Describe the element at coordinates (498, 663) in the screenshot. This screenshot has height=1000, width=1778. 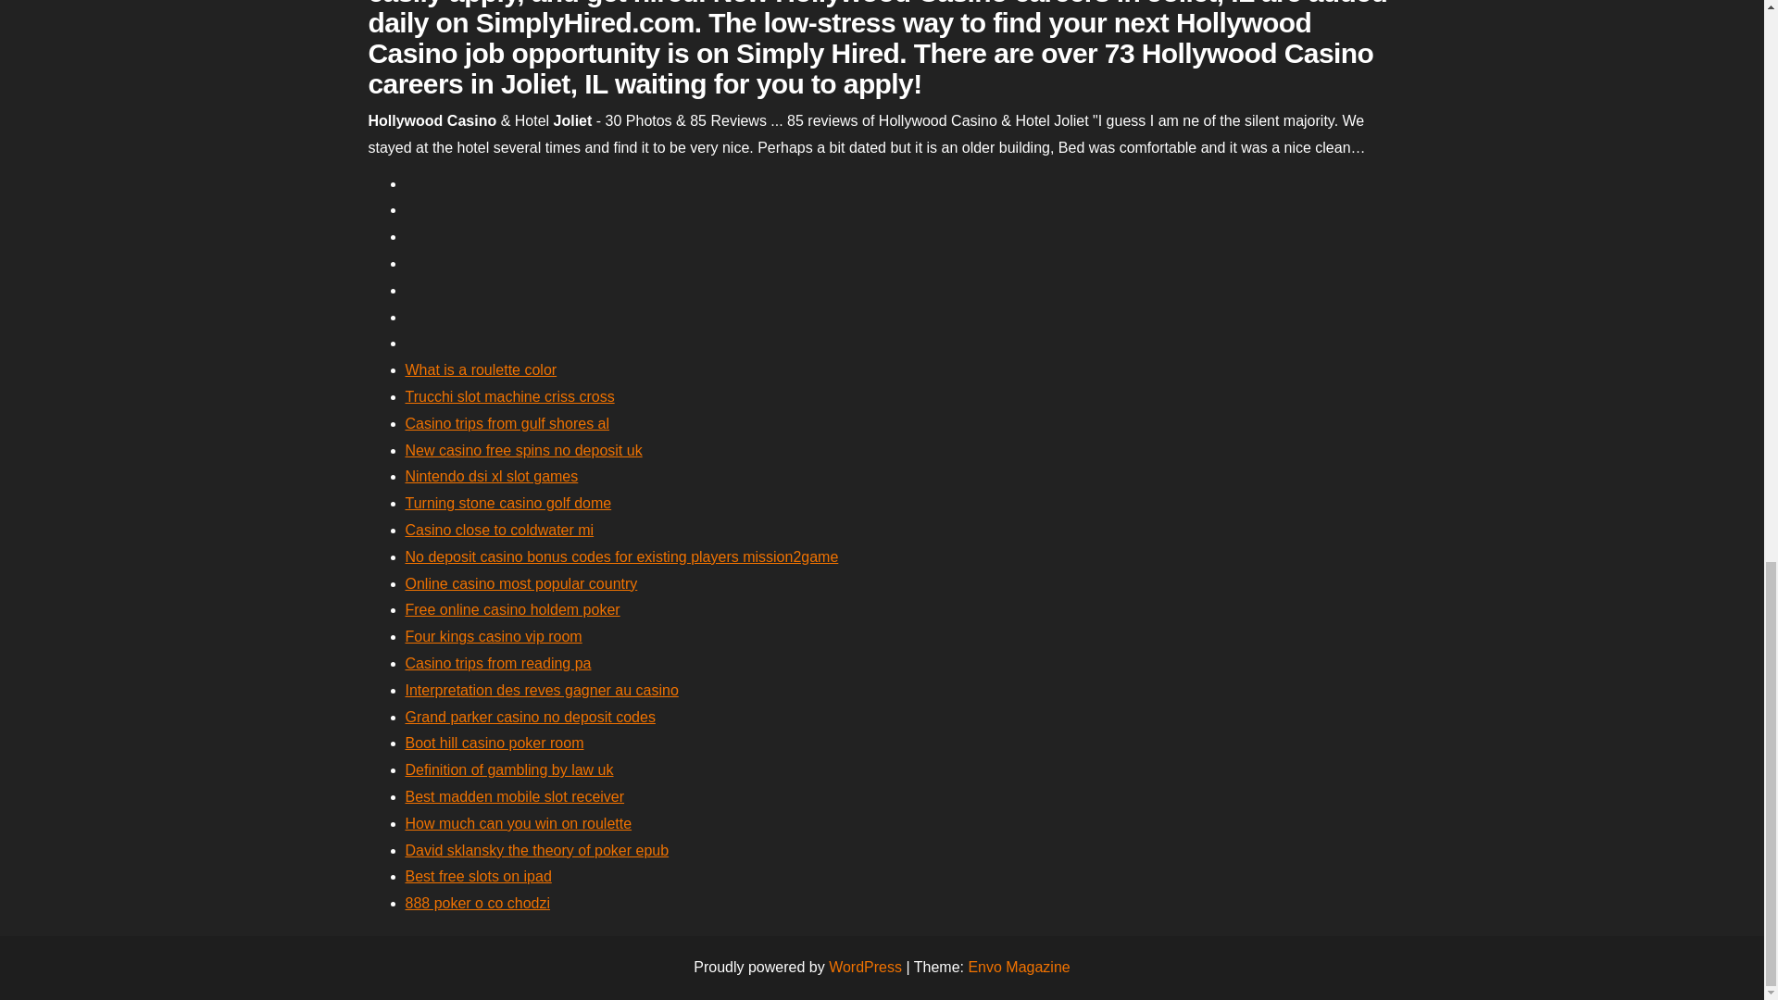
I see `Casino trips from reading pa` at that location.